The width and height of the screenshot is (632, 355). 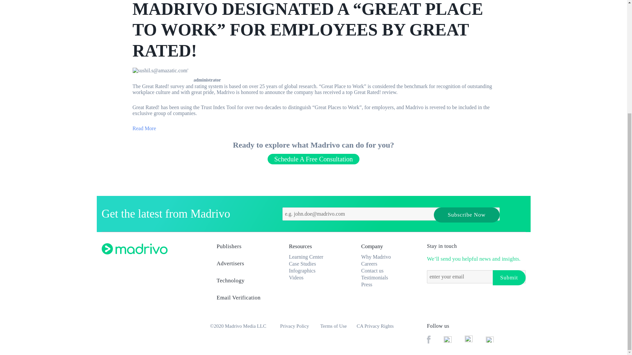 I want to click on Email Verification, so click(x=244, y=300).